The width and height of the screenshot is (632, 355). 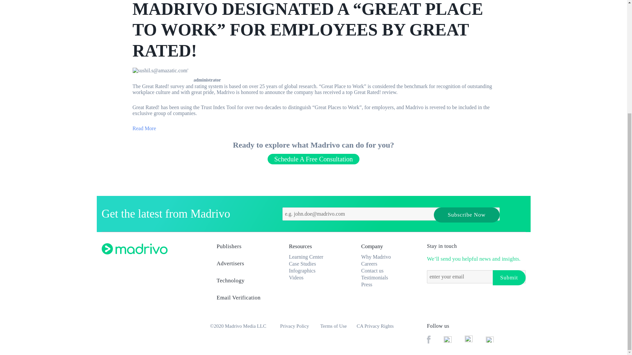 I want to click on Email Verification, so click(x=244, y=300).